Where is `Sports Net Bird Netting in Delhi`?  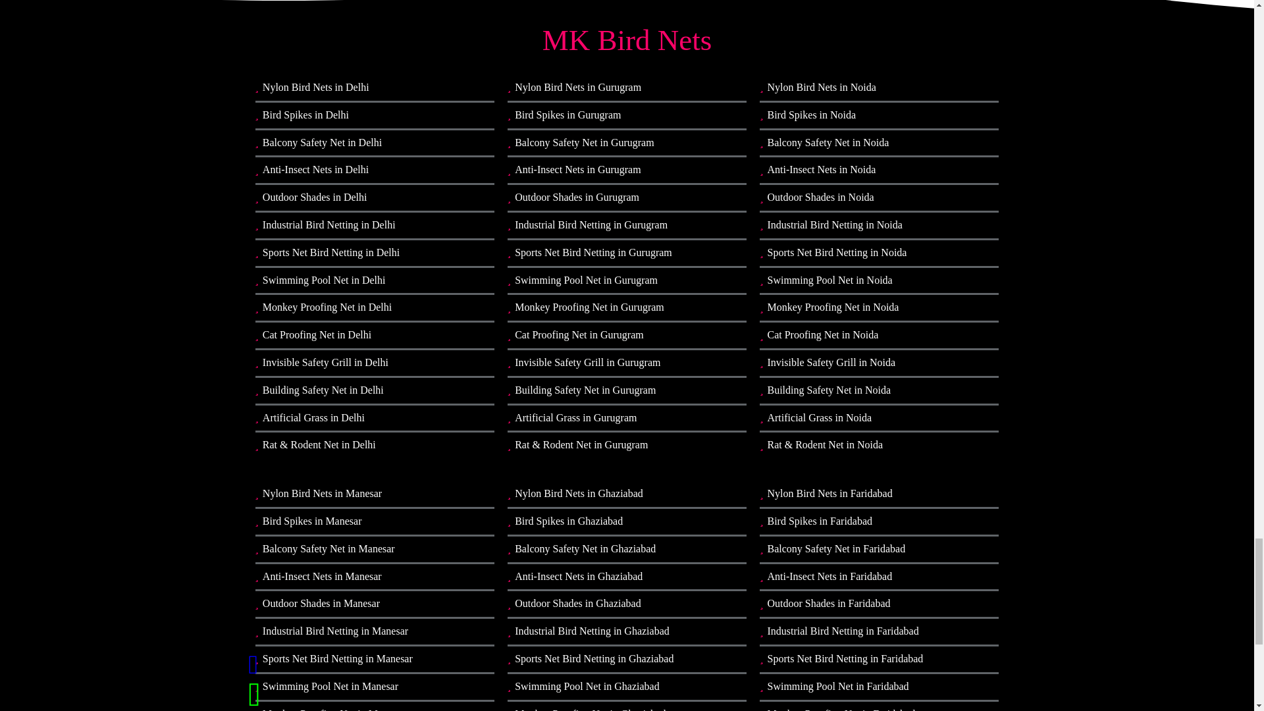
Sports Net Bird Netting in Delhi is located at coordinates (374, 253).